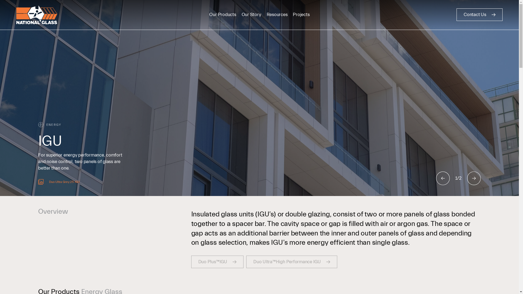 The image size is (523, 294). What do you see at coordinates (224, 240) in the screenshot?
I see `Email` at bounding box center [224, 240].